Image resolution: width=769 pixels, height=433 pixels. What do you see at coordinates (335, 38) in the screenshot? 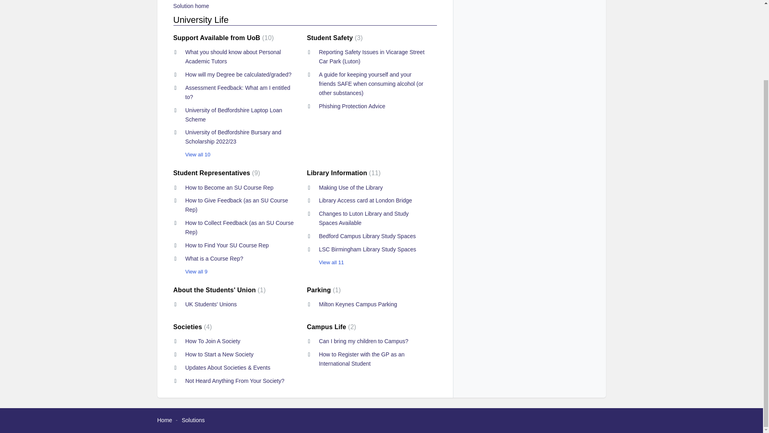
I see `Student Safety` at bounding box center [335, 38].